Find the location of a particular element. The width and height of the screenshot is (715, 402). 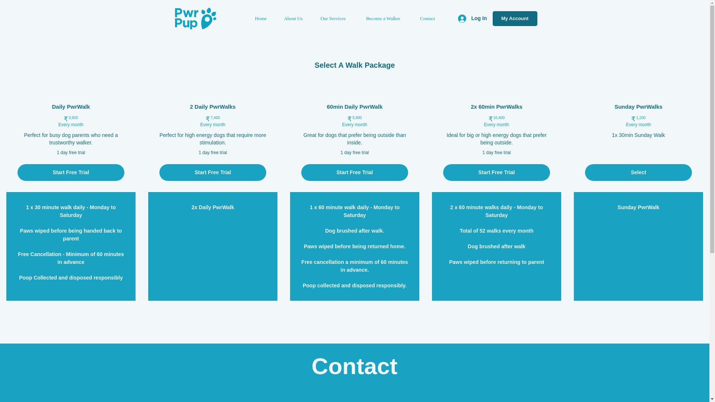

Log In is located at coordinates (472, 19).